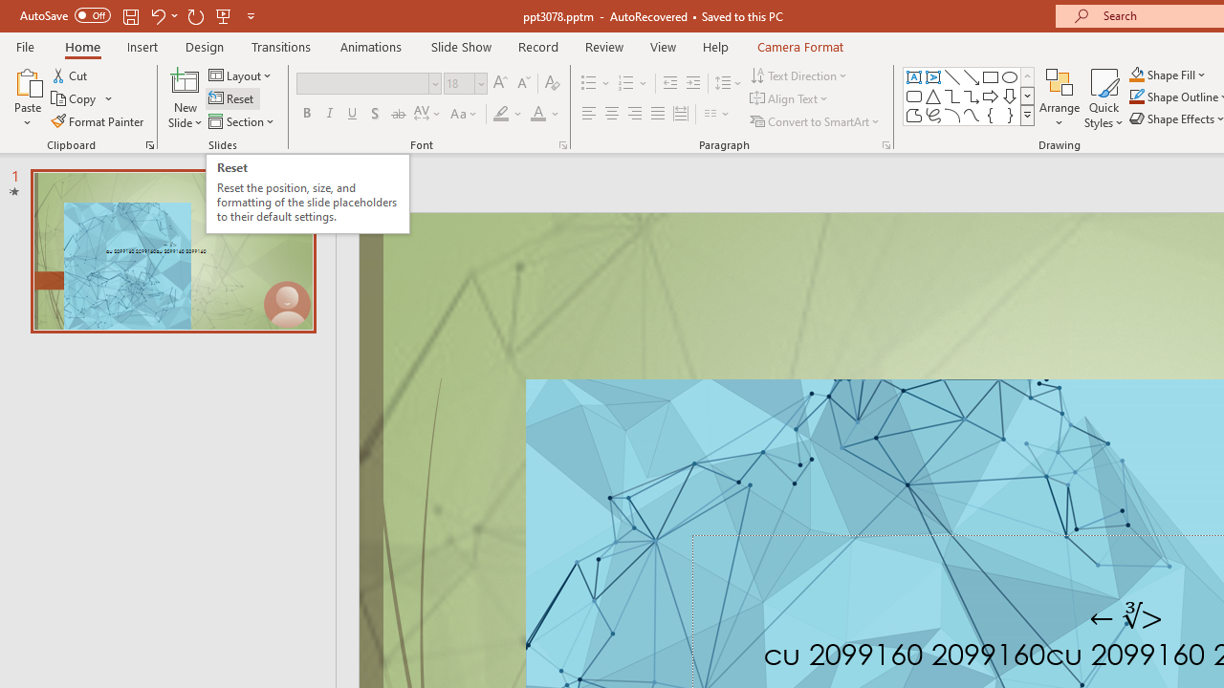 The image size is (1224, 688). What do you see at coordinates (75, 99) in the screenshot?
I see `Copy` at bounding box center [75, 99].